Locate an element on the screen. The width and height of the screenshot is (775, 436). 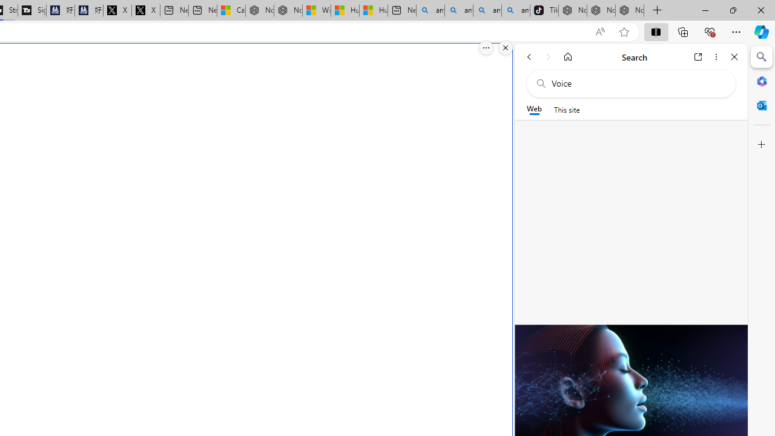
Nordace - Summer Adventures 2024 is located at coordinates (288, 11).